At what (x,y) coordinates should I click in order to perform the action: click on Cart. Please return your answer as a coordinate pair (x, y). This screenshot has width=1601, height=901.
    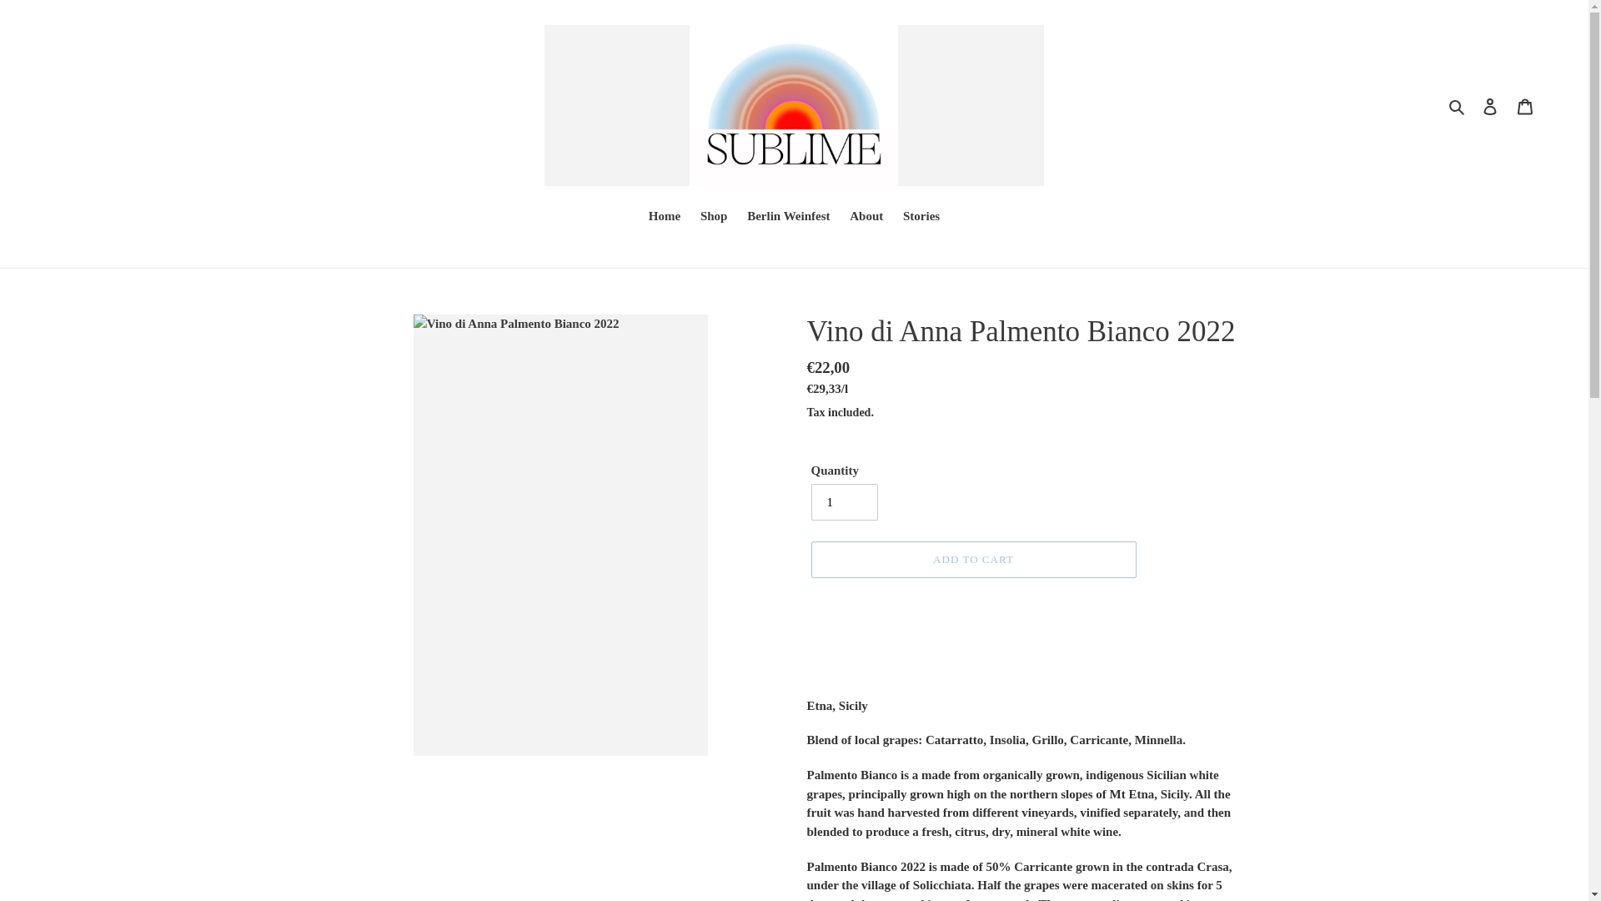
    Looking at the image, I should click on (1525, 105).